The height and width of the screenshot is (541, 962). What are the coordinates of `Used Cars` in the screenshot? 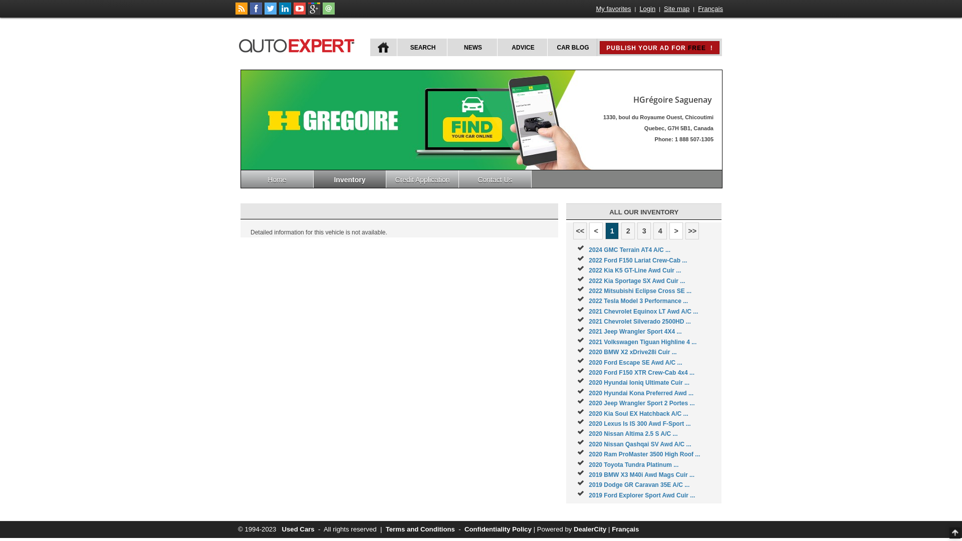 It's located at (298, 529).